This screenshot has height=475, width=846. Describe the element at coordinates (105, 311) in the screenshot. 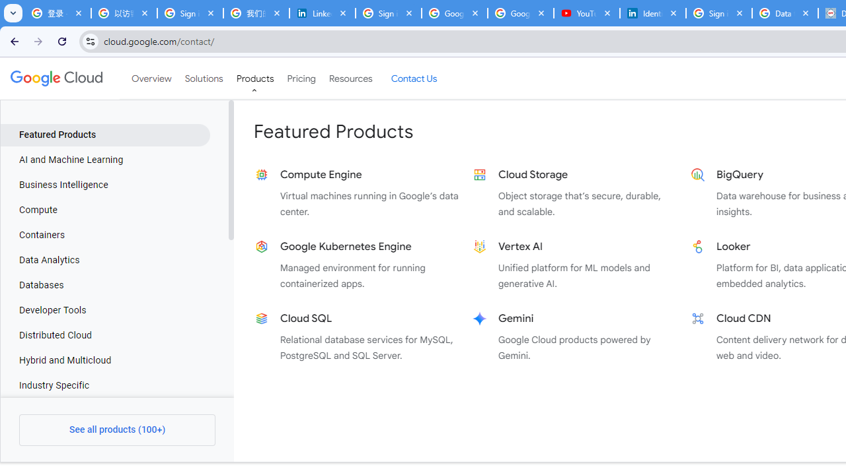

I see `Developer Tools` at that location.